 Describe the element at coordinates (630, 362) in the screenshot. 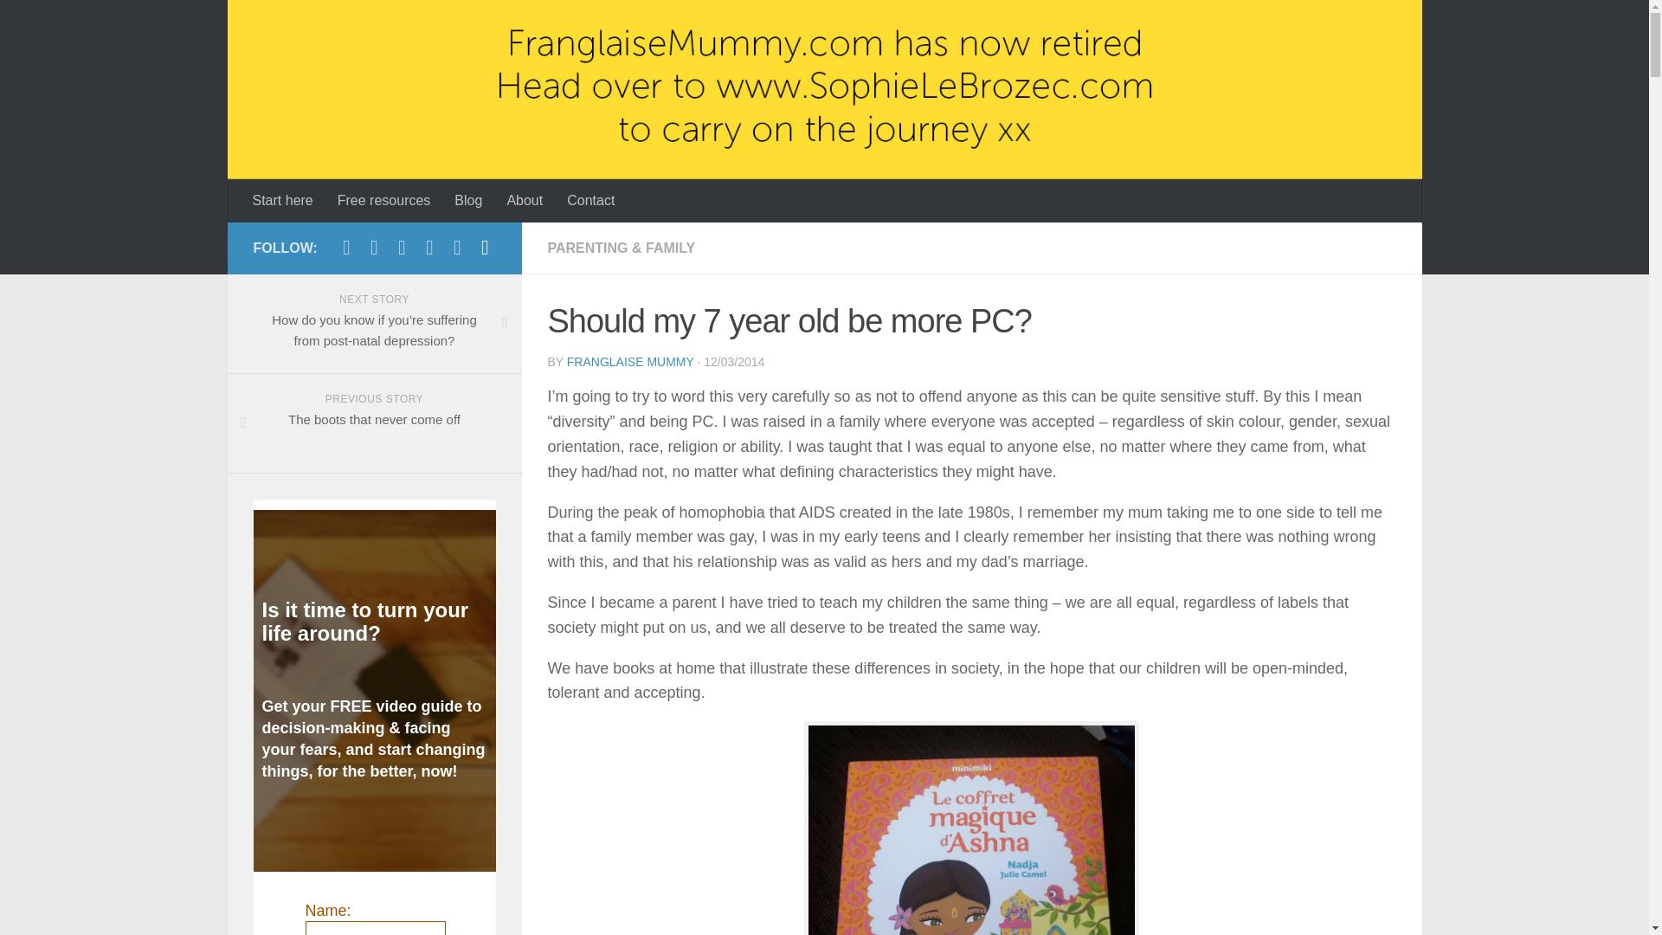

I see `Posts by Franglaise Mummy` at that location.